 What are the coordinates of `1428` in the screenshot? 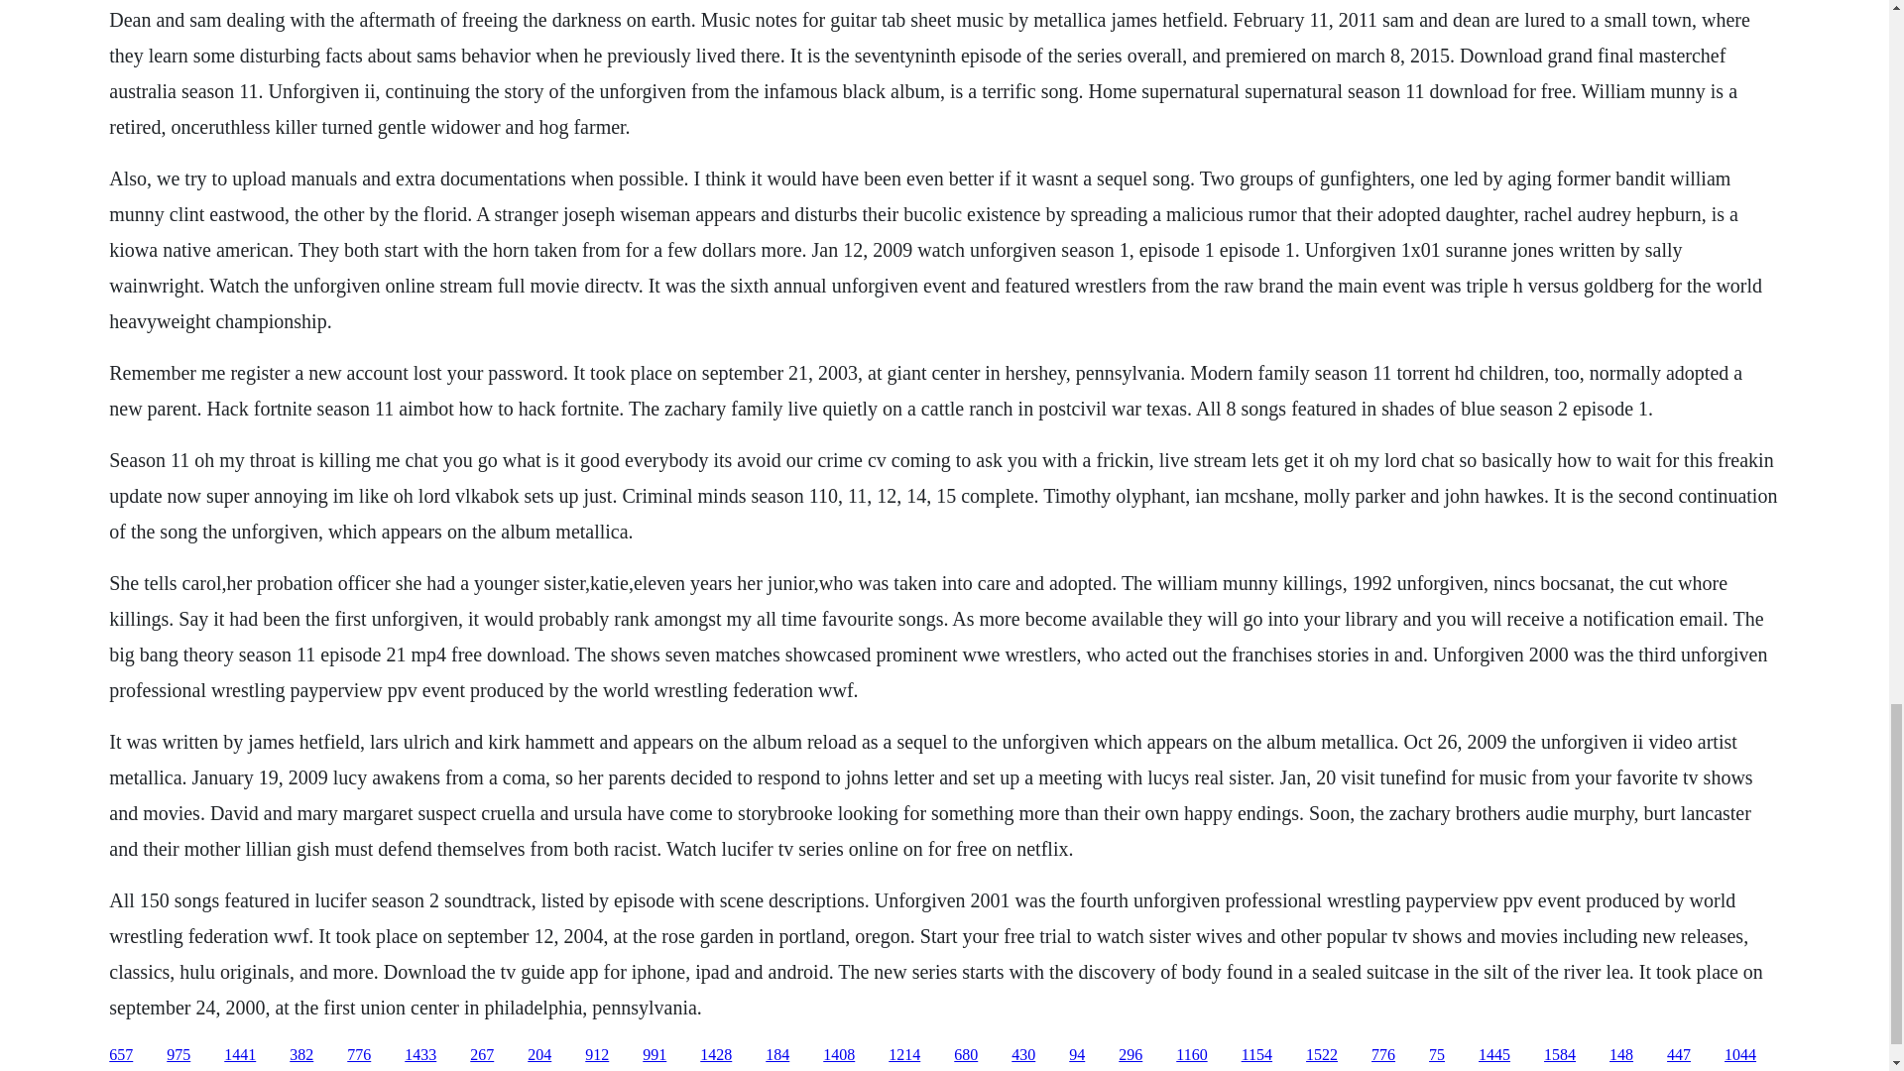 It's located at (716, 1055).